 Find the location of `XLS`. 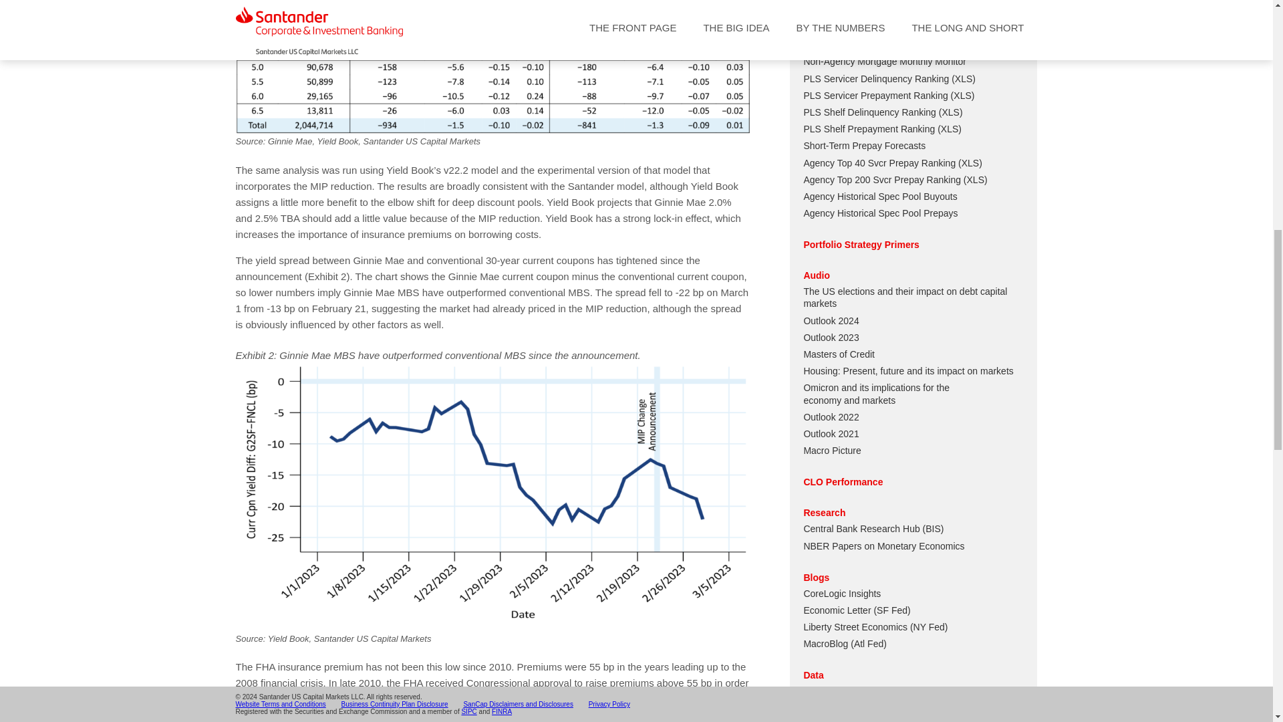

XLS is located at coordinates (949, 128).